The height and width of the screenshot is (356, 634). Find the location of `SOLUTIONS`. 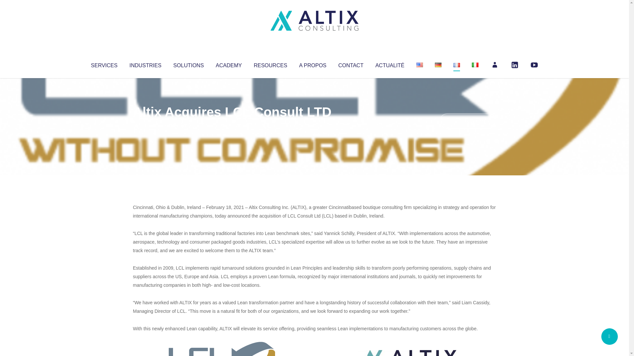

SOLUTIONS is located at coordinates (188, 64).